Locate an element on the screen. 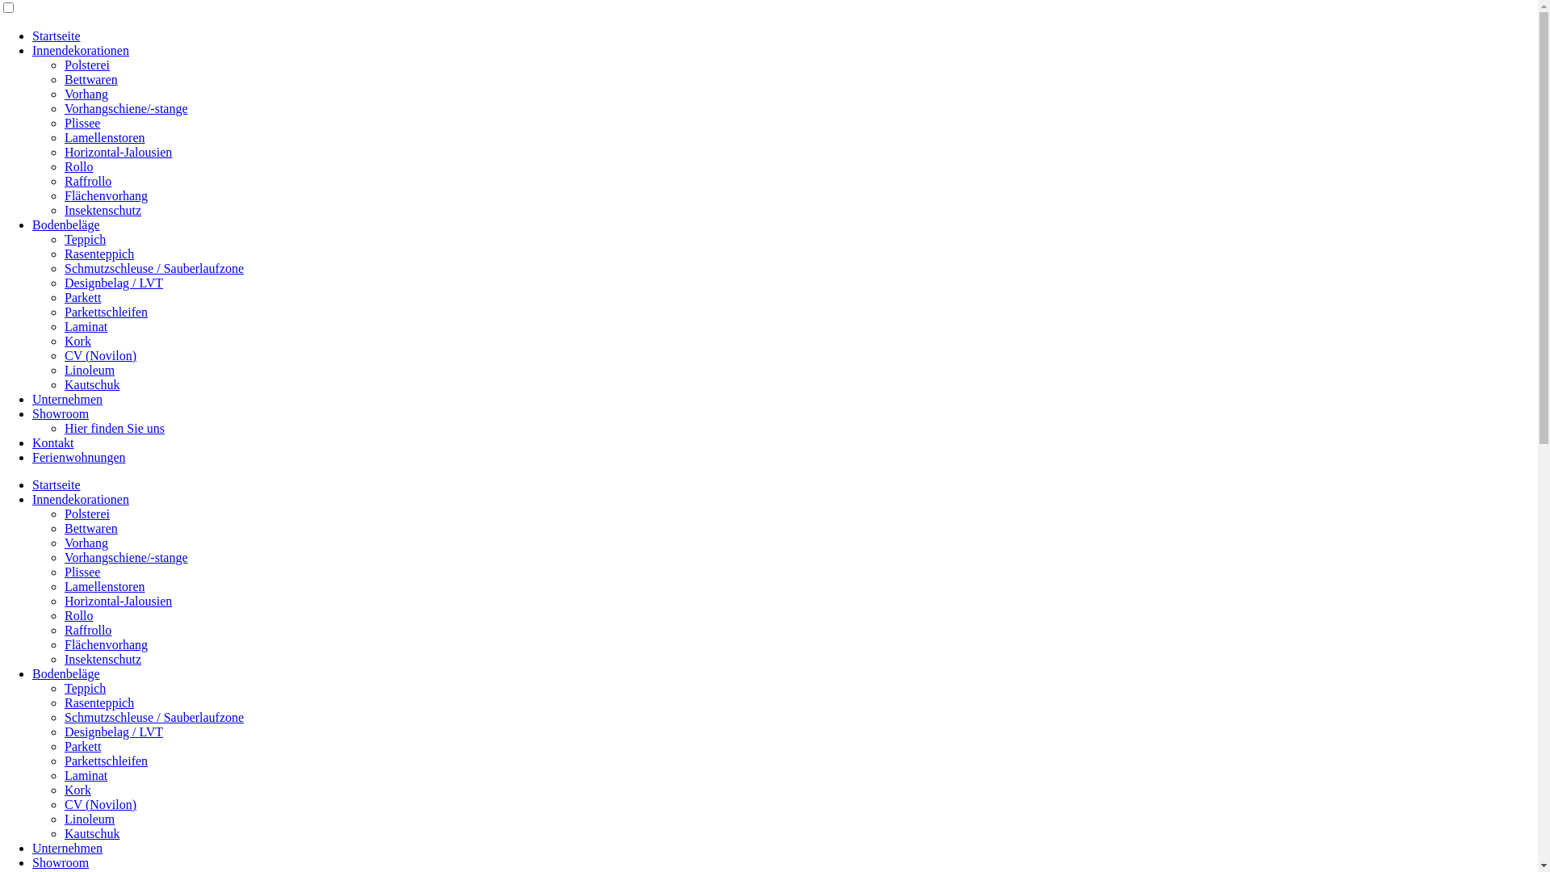 The image size is (1550, 872). Raffrollo is located at coordinates (88, 630).